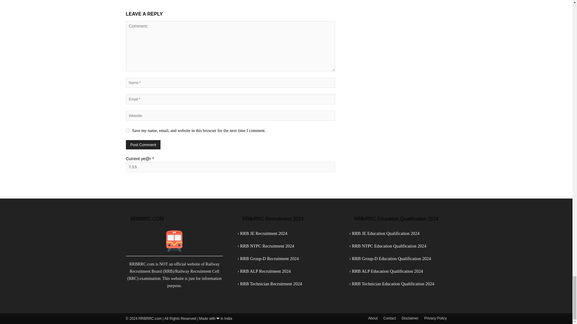 This screenshot has width=577, height=324. I want to click on yes, so click(127, 130).